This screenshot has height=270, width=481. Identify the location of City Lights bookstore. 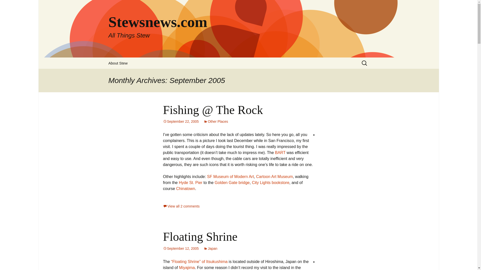
(216, 121).